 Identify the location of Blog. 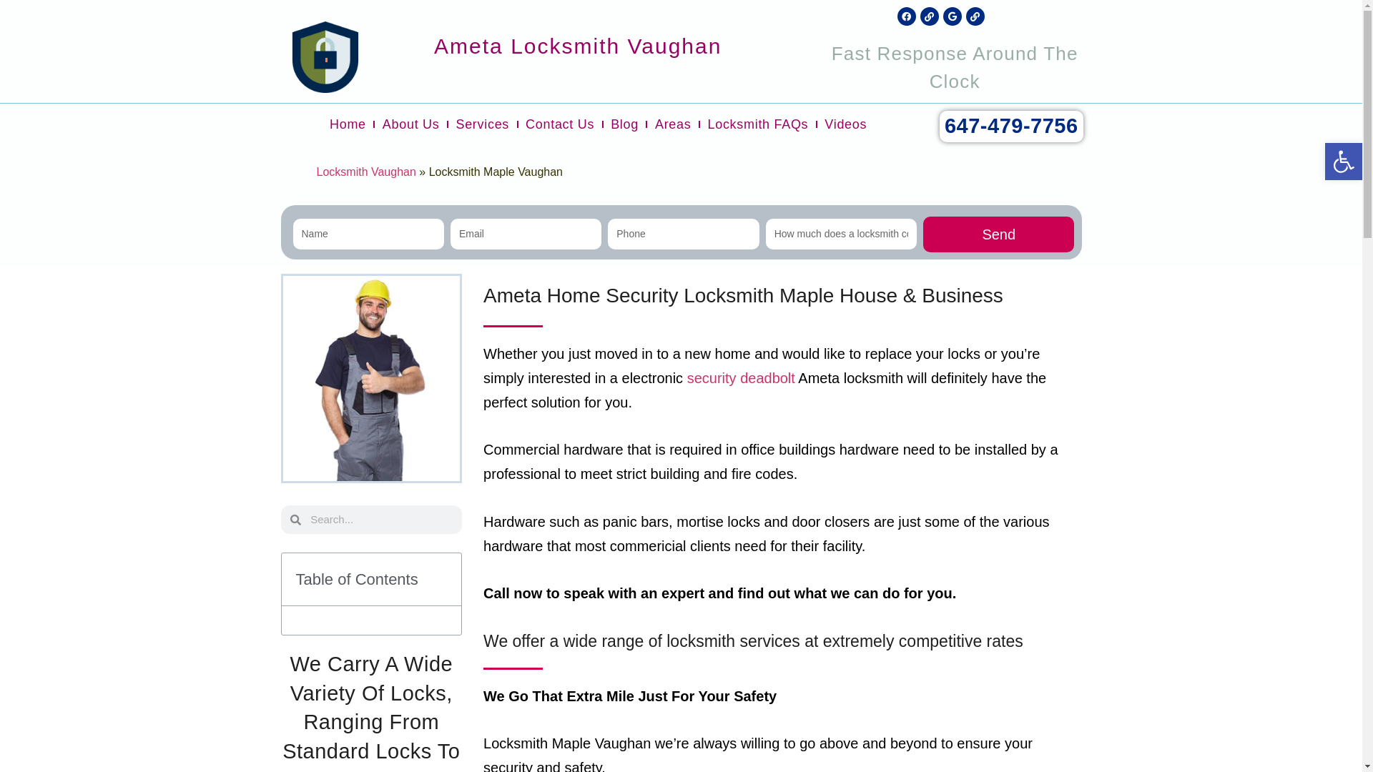
(625, 124).